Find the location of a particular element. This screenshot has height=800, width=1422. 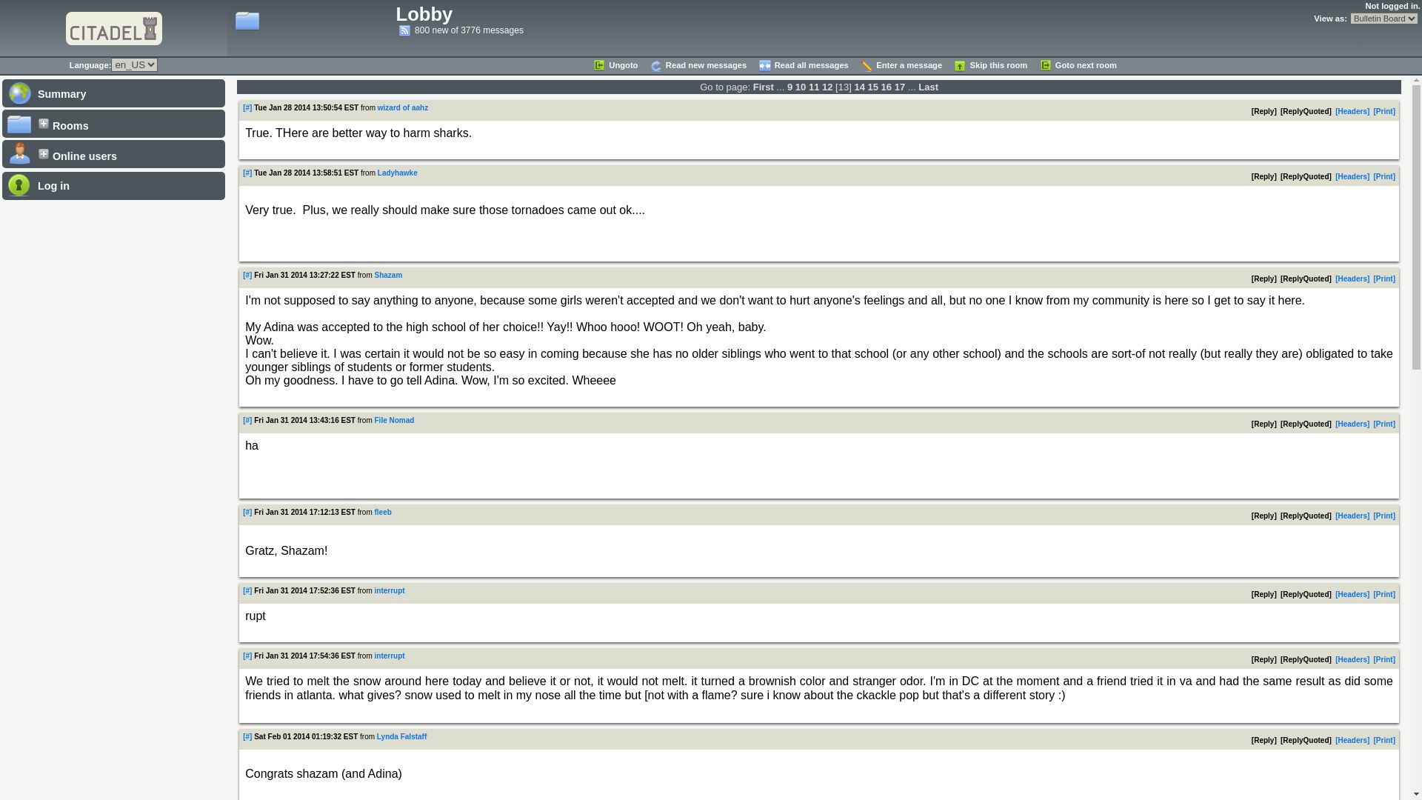

wizard of aahz is located at coordinates (403, 108).